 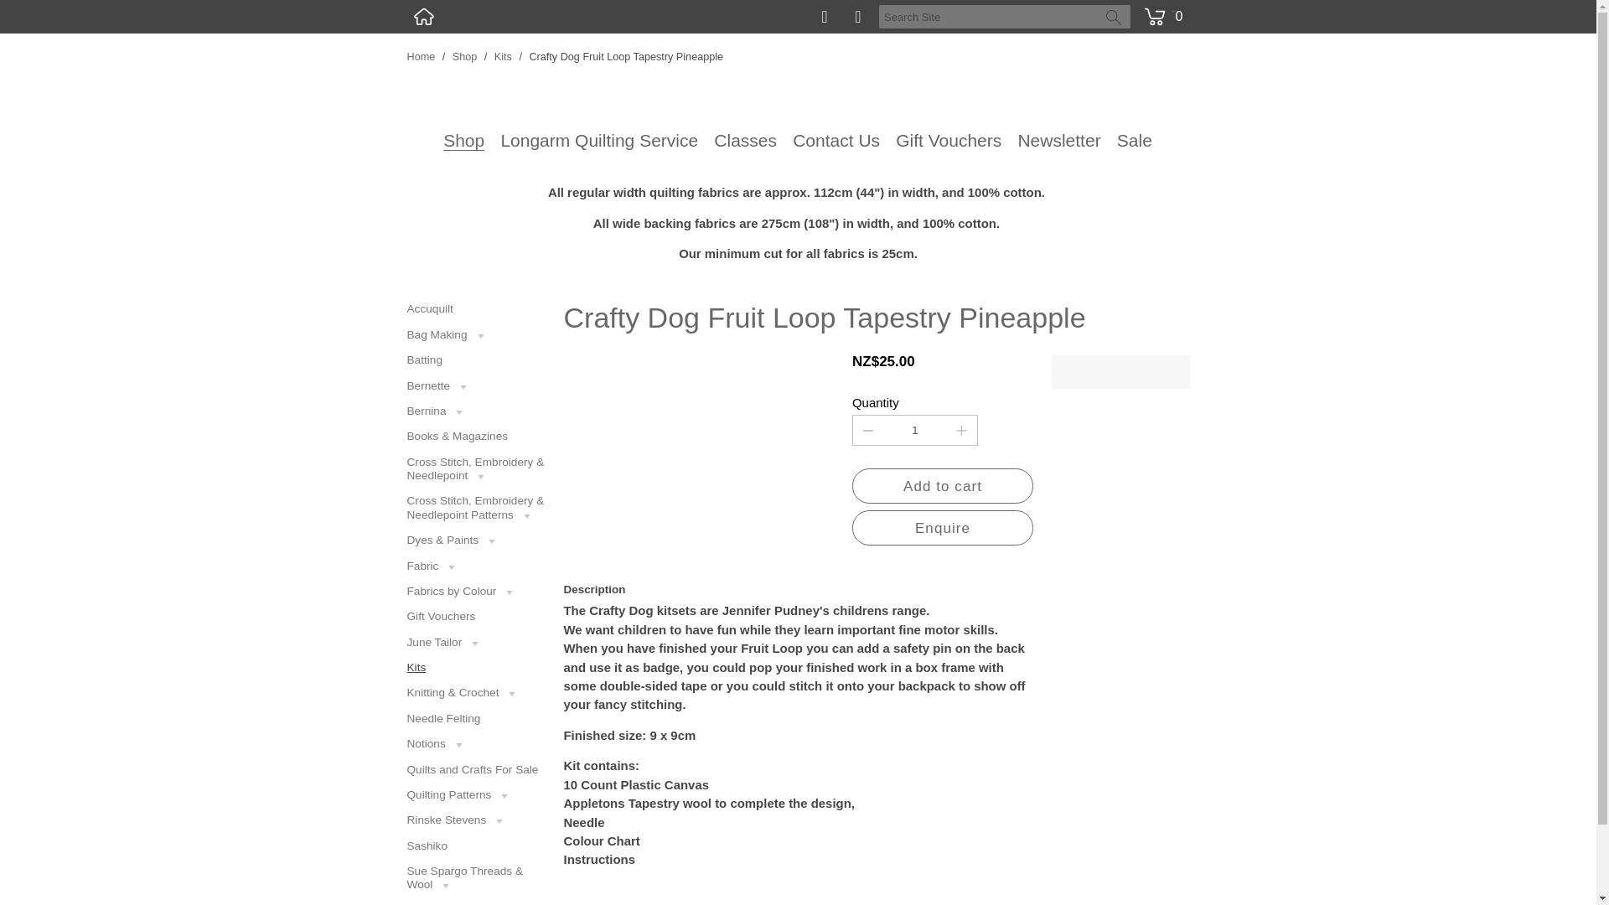 What do you see at coordinates (476, 335) in the screenshot?
I see `Bag Making     ` at bounding box center [476, 335].